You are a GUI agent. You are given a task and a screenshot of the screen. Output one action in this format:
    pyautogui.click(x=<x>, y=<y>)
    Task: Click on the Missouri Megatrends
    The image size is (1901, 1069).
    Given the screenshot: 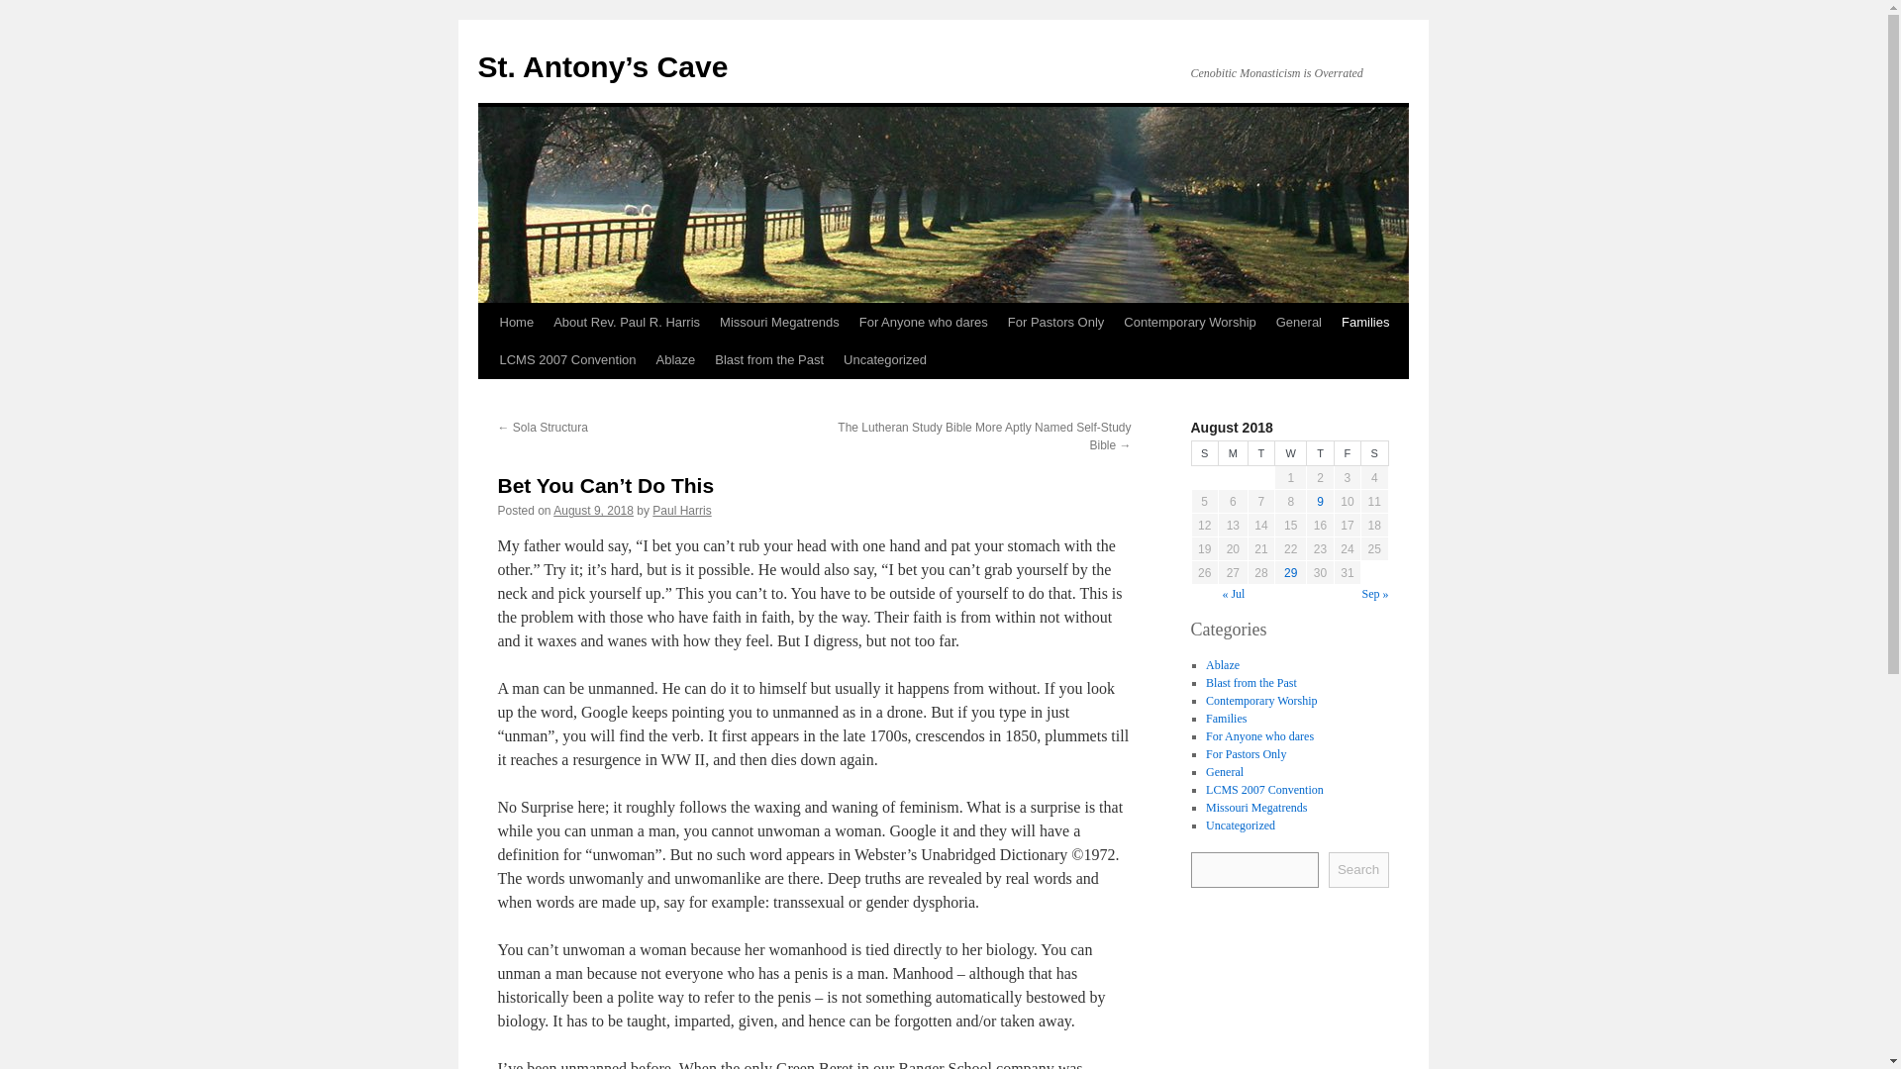 What is the action you would take?
    pyautogui.click(x=779, y=322)
    